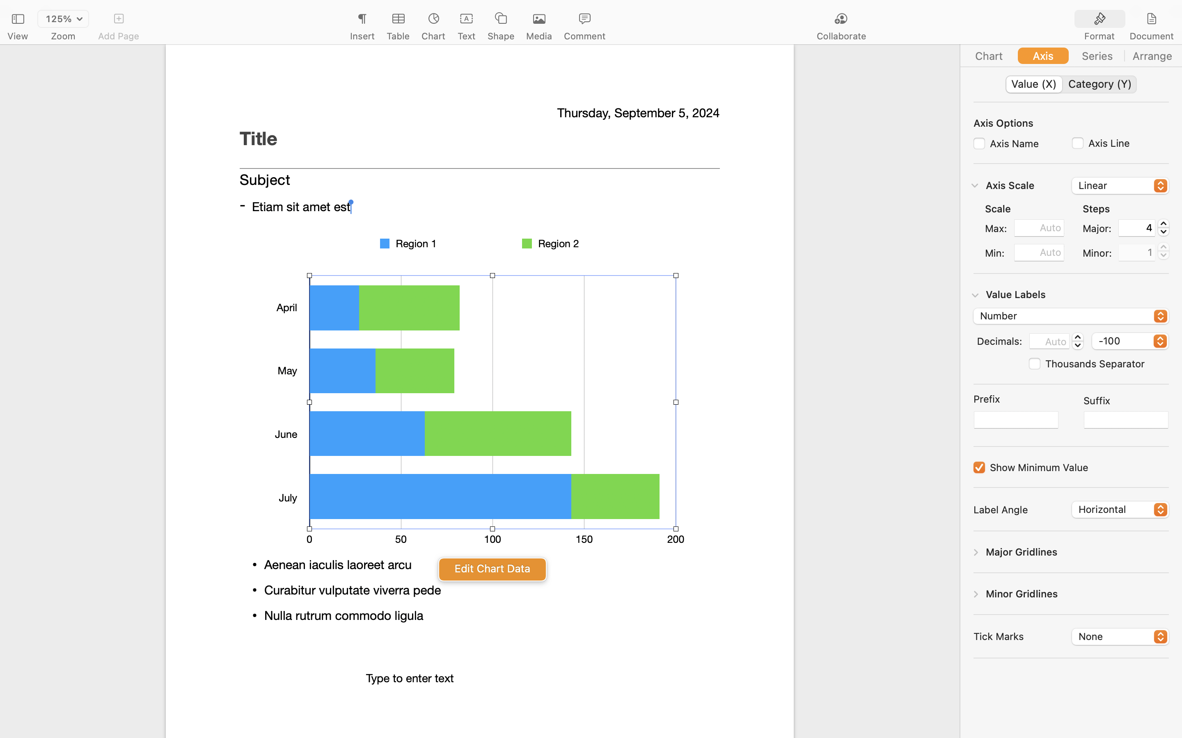 This screenshot has width=1182, height=738. Describe the element at coordinates (539, 36) in the screenshot. I see `Media` at that location.